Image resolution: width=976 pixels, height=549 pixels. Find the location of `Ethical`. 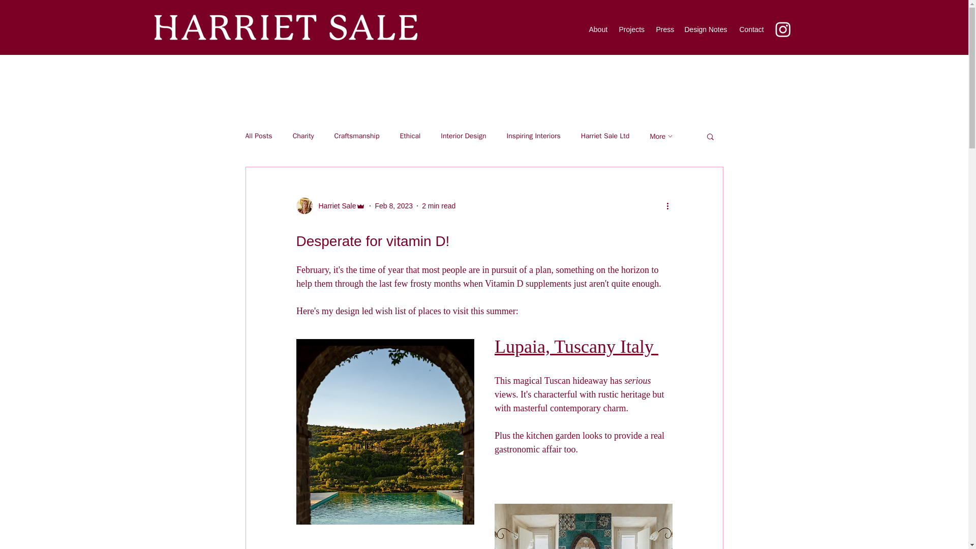

Ethical is located at coordinates (410, 136).